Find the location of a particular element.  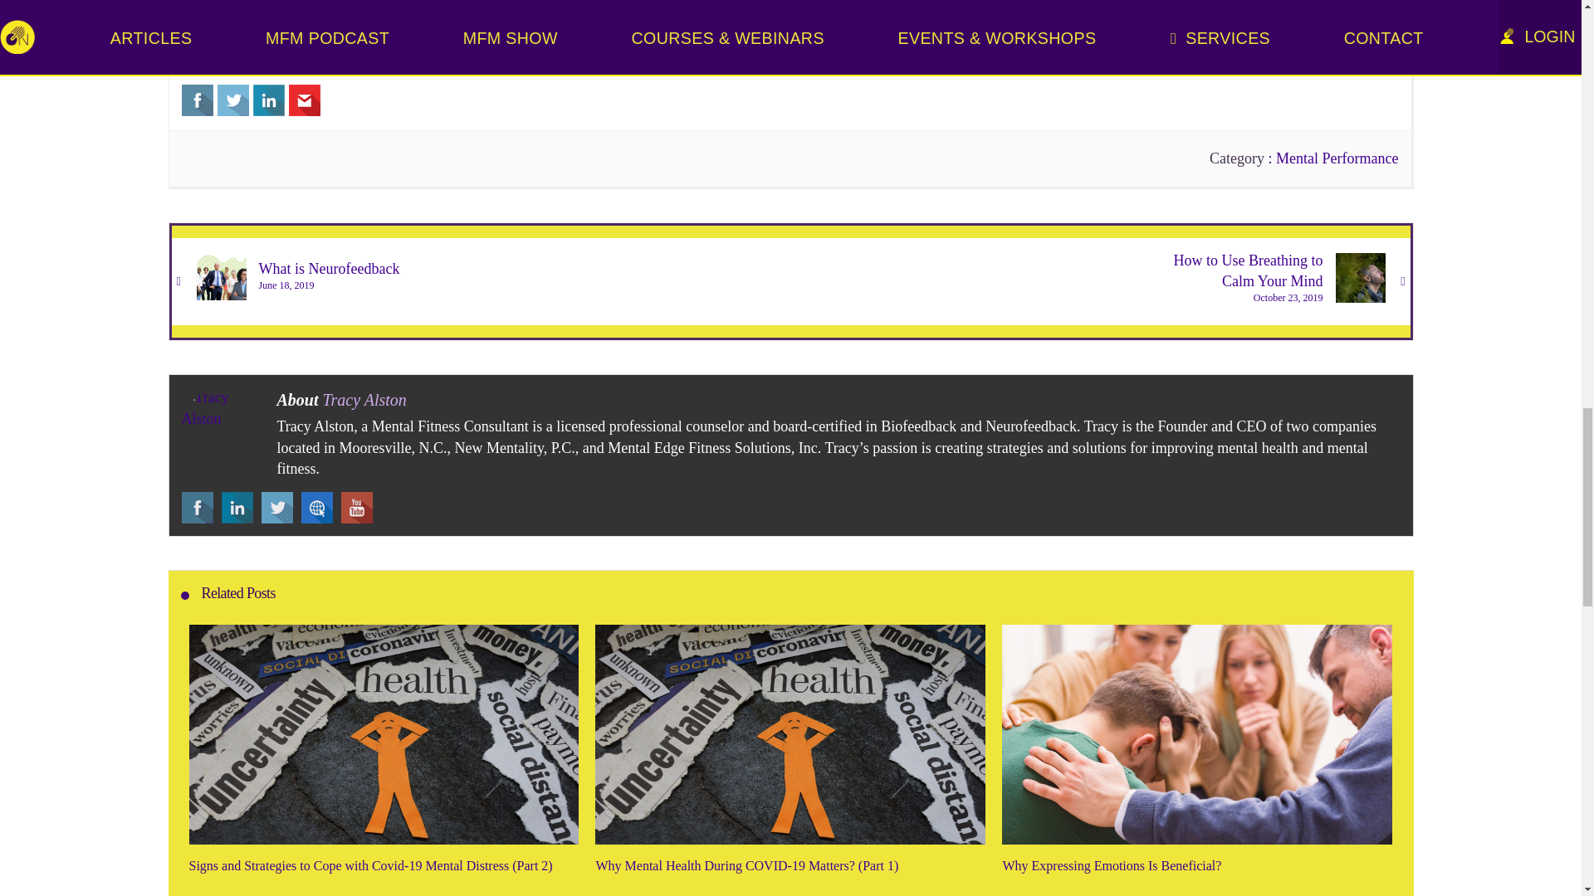

Tracy Alston is located at coordinates (222, 428).